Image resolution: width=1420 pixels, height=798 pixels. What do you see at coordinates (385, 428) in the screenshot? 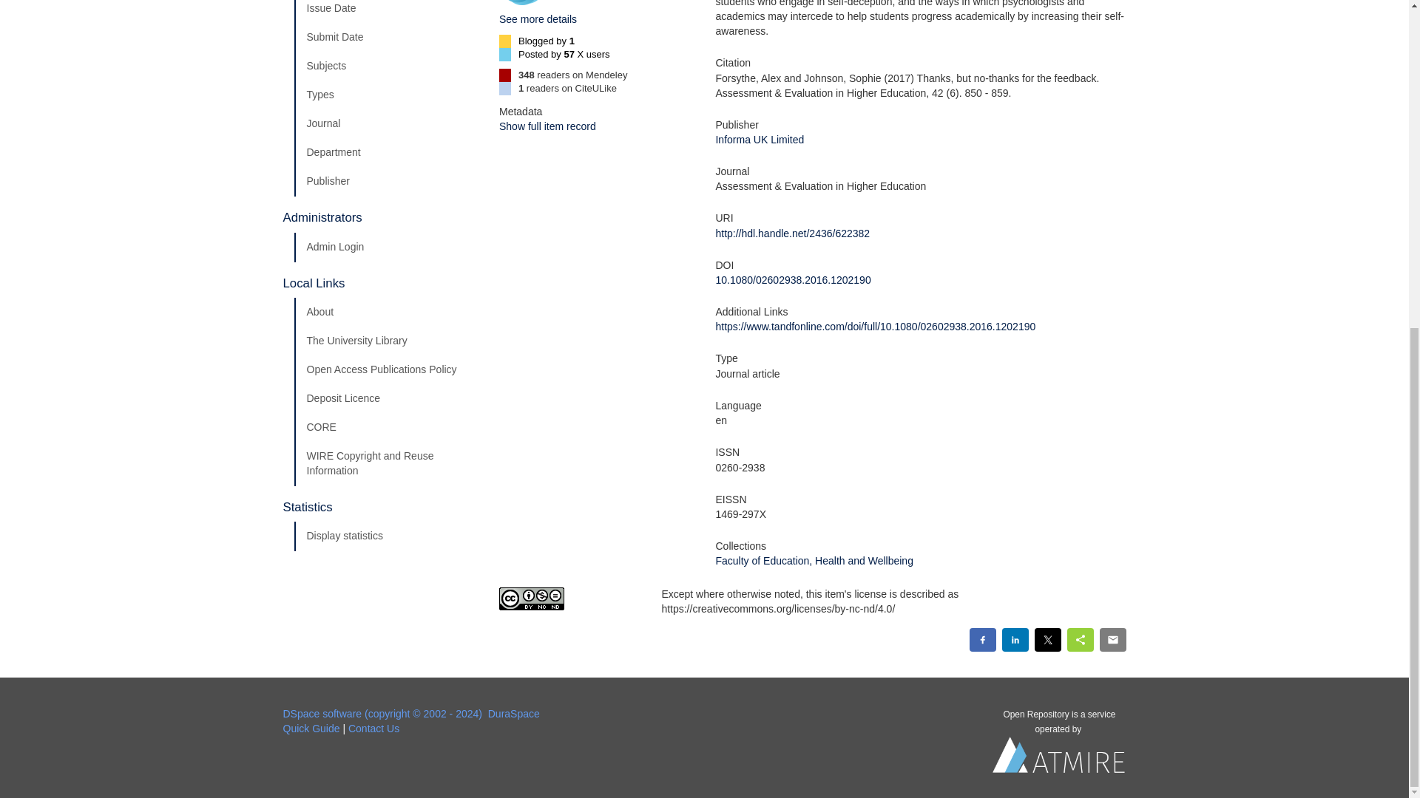
I see `CORE` at bounding box center [385, 428].